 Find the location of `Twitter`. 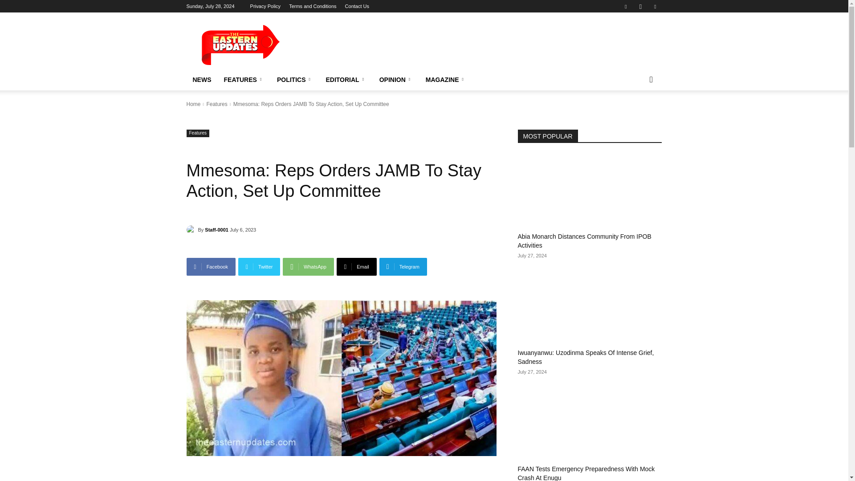

Twitter is located at coordinates (655, 6).